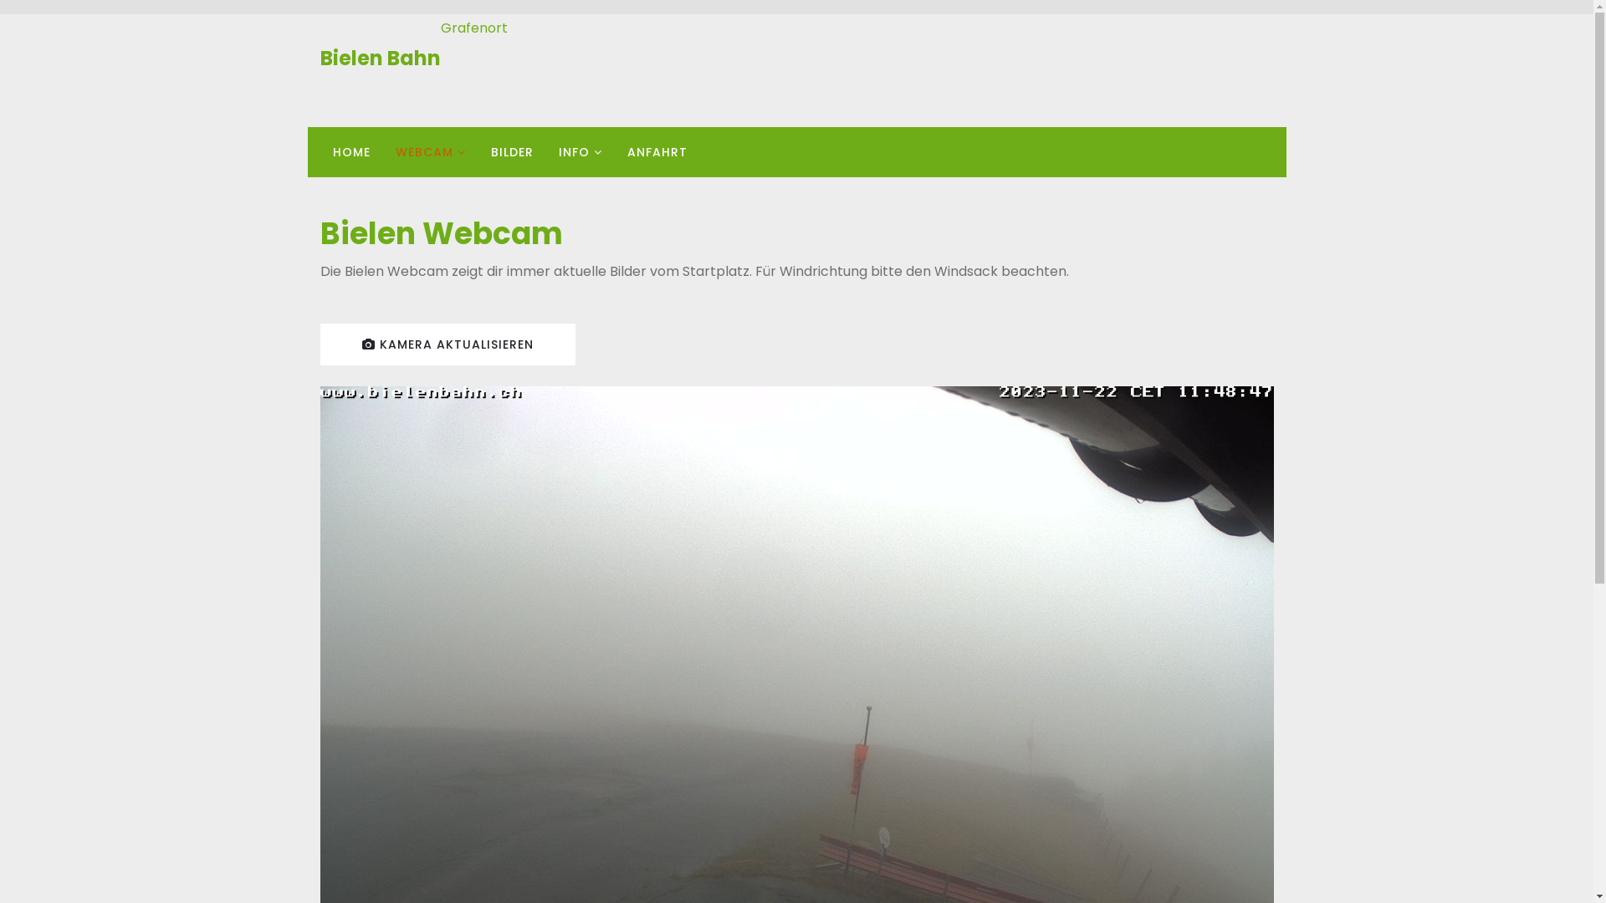 The height and width of the screenshot is (903, 1606). Describe the element at coordinates (580, 152) in the screenshot. I see `INFO` at that location.